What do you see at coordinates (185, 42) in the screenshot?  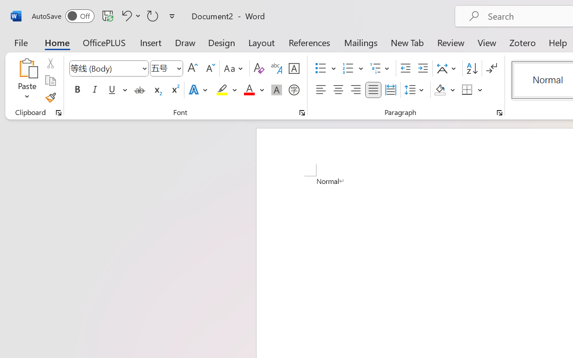 I see `Draw` at bounding box center [185, 42].